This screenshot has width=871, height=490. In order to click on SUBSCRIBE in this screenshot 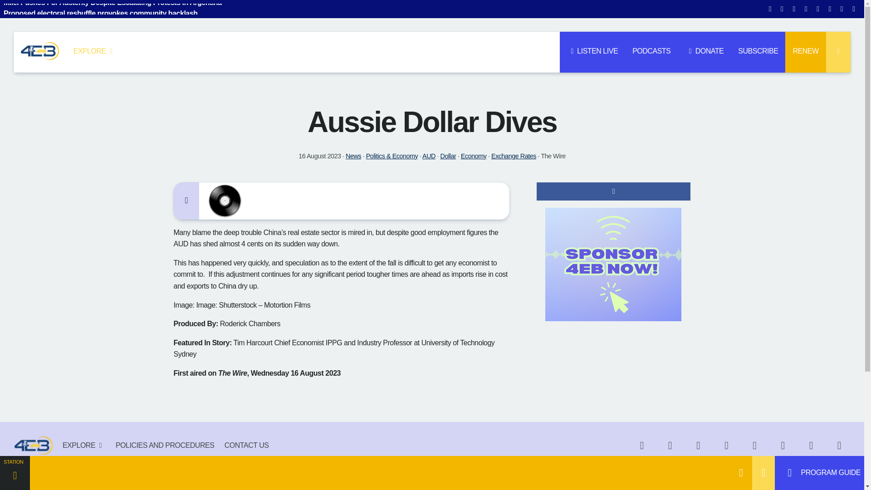, I will do `click(758, 52)`.